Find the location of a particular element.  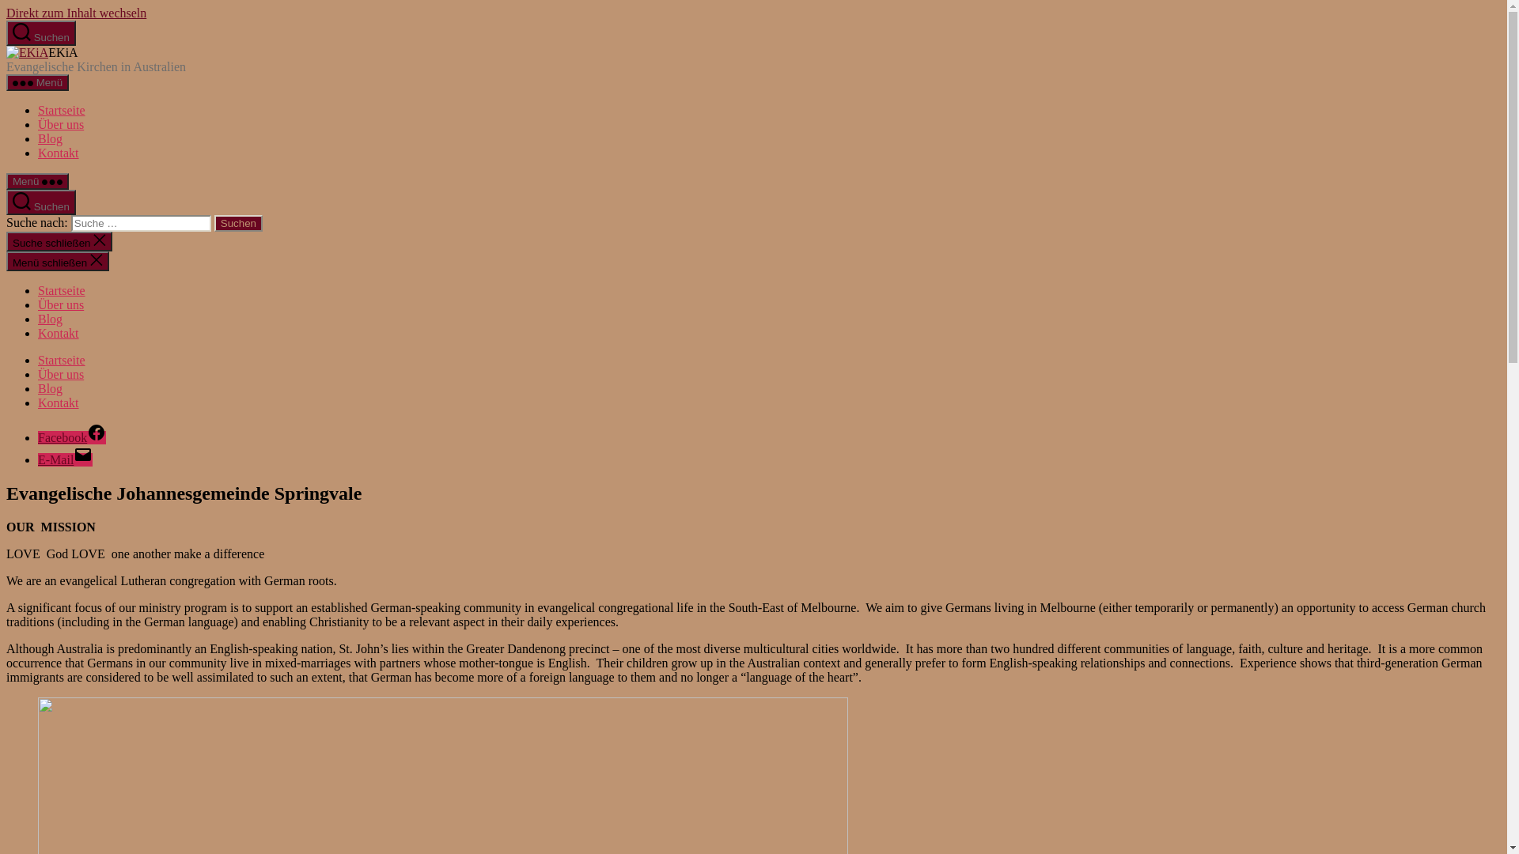

Suchen is located at coordinates (41, 202).